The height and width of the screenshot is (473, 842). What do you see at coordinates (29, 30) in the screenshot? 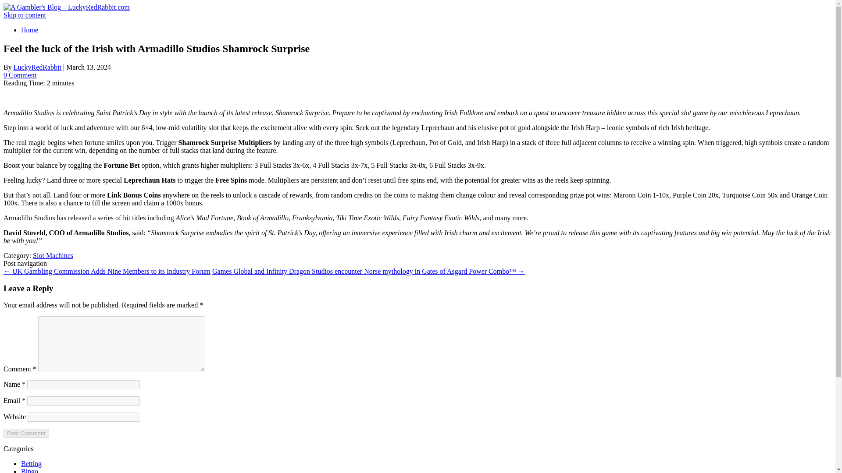
I see `Home` at bounding box center [29, 30].